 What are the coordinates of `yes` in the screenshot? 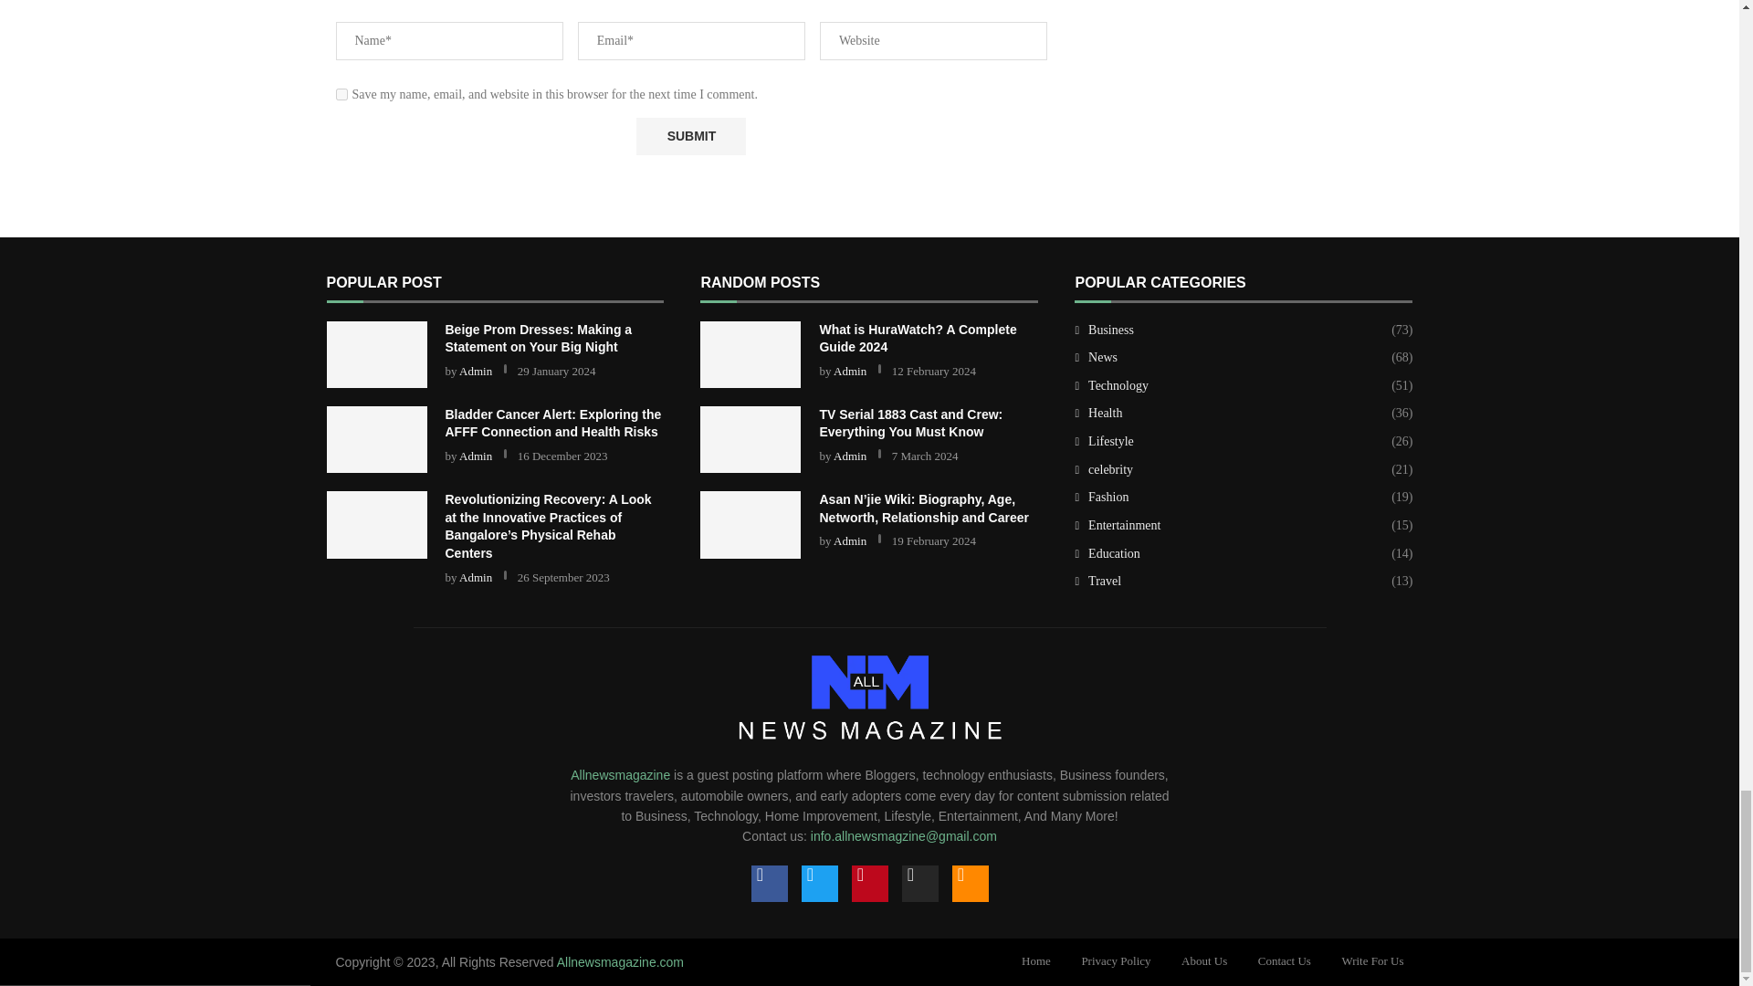 It's located at (341, 95).